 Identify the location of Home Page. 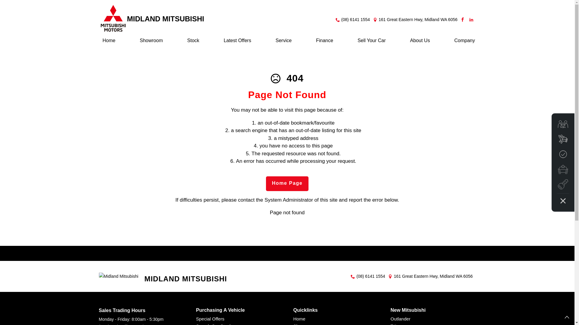
(287, 184).